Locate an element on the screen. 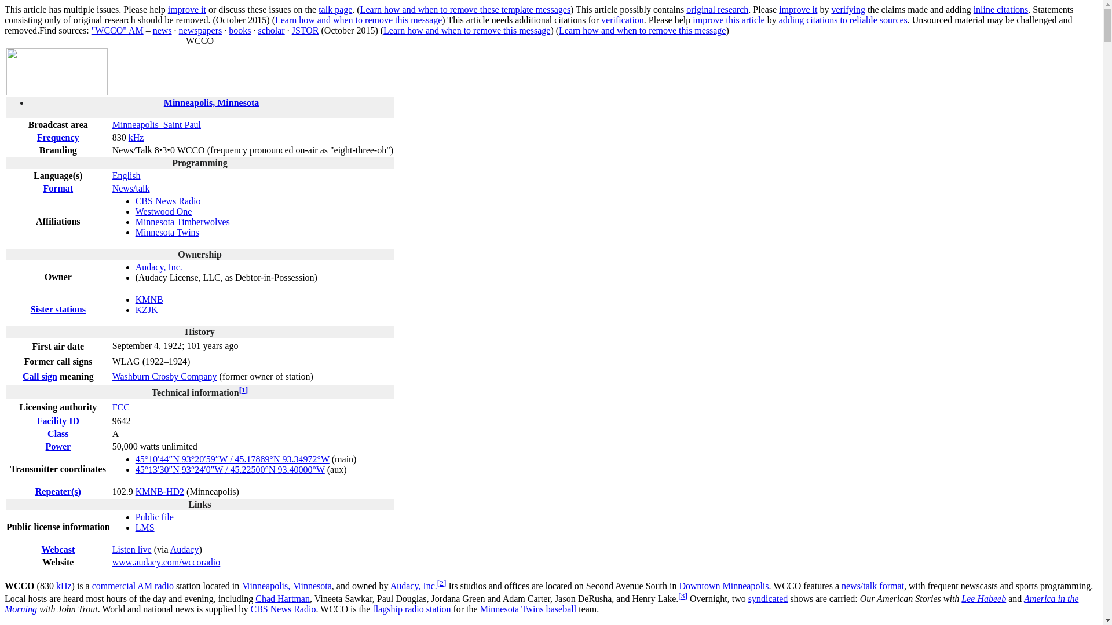 This screenshot has height=625, width=1112. Hertz is located at coordinates (137, 137).